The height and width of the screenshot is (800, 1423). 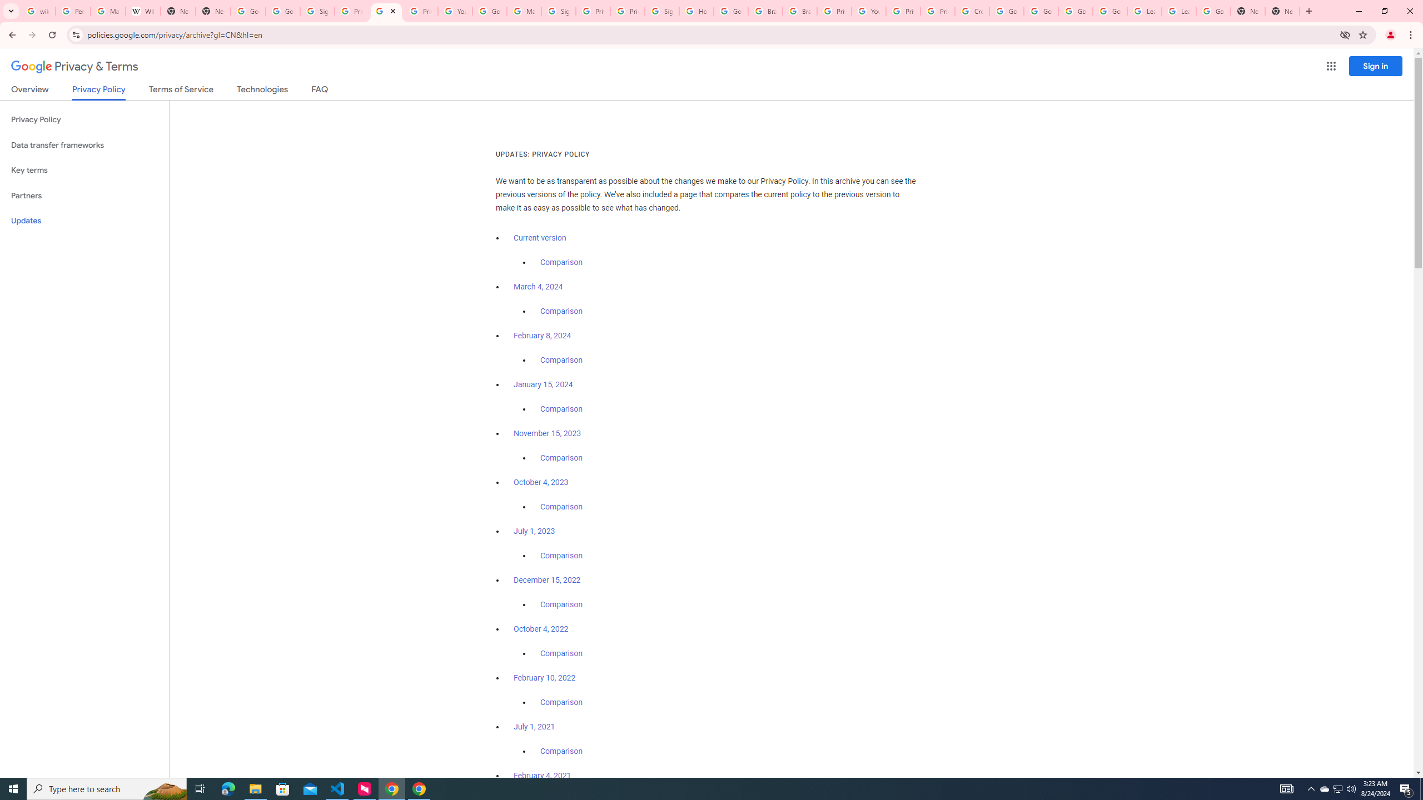 What do you see at coordinates (84, 145) in the screenshot?
I see `Data transfer frameworks` at bounding box center [84, 145].